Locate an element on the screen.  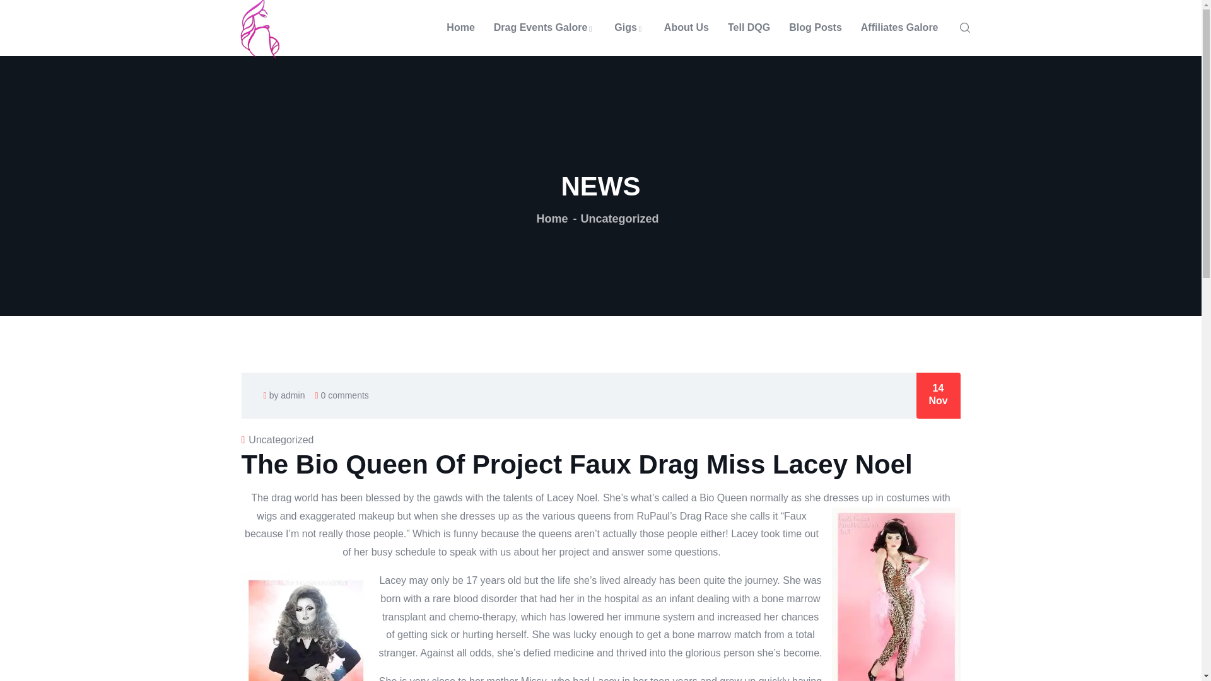
About Us is located at coordinates (686, 28).